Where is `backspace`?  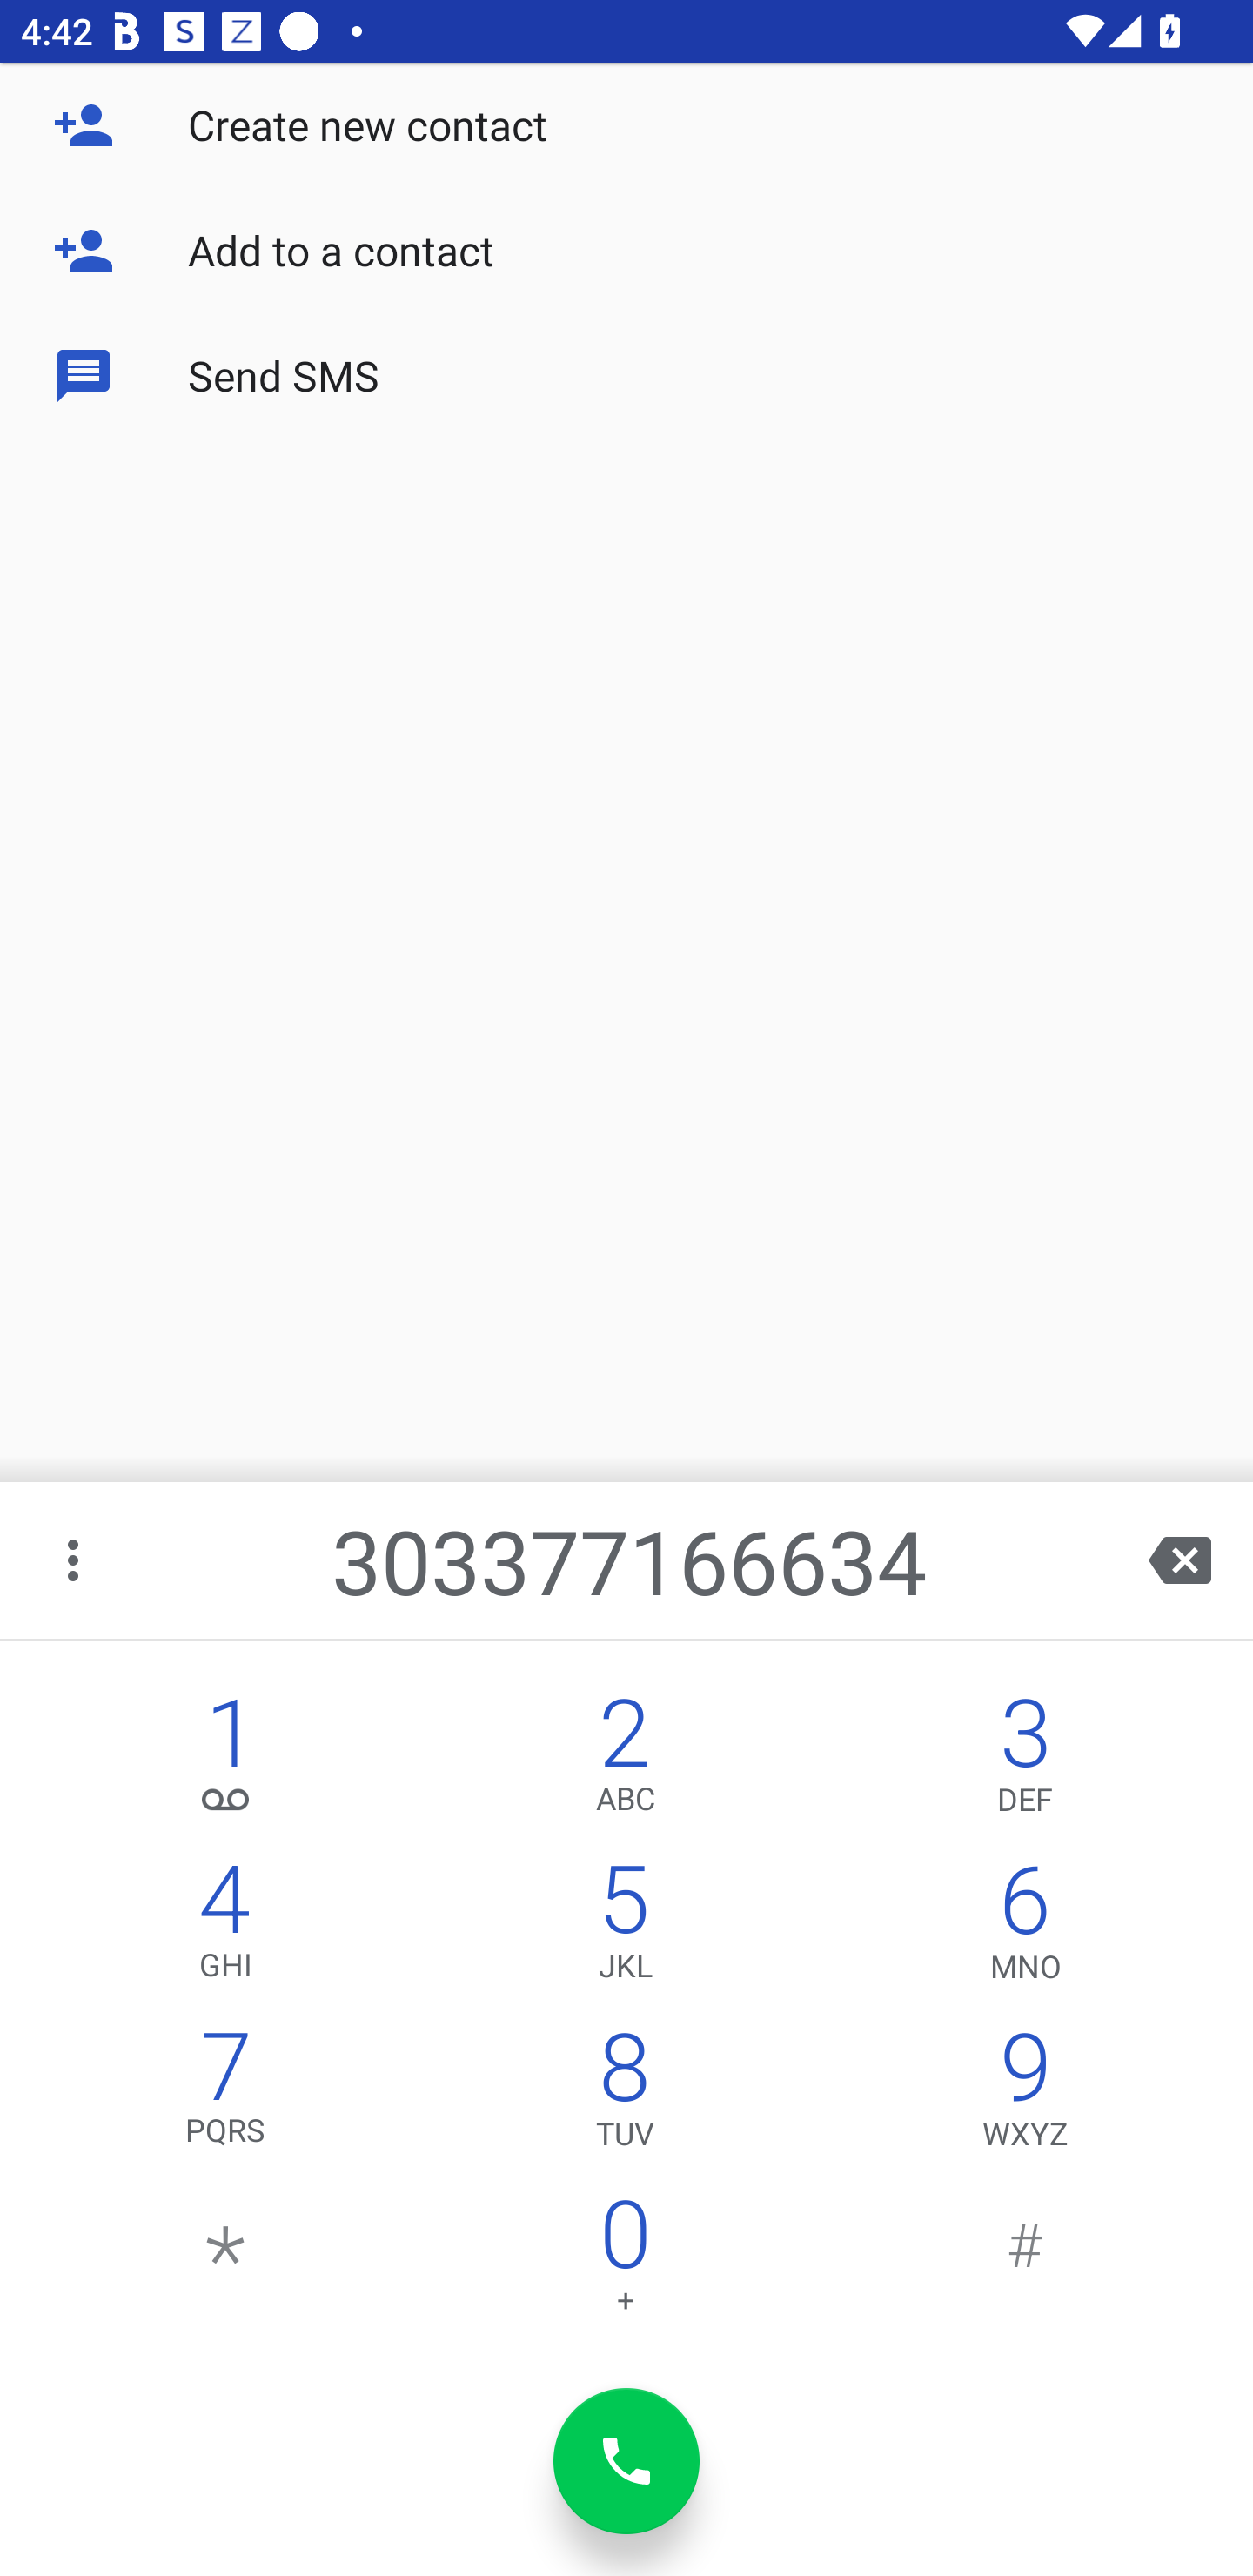 backspace is located at coordinates (1180, 1560).